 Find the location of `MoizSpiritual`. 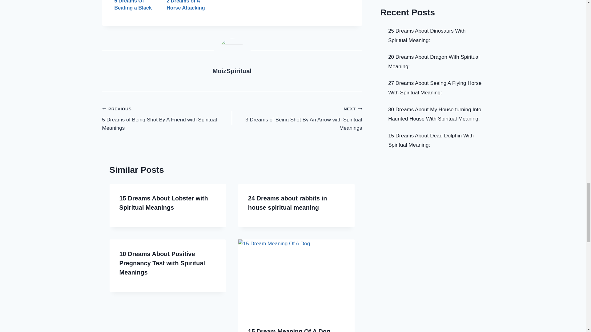

MoizSpiritual is located at coordinates (232, 71).